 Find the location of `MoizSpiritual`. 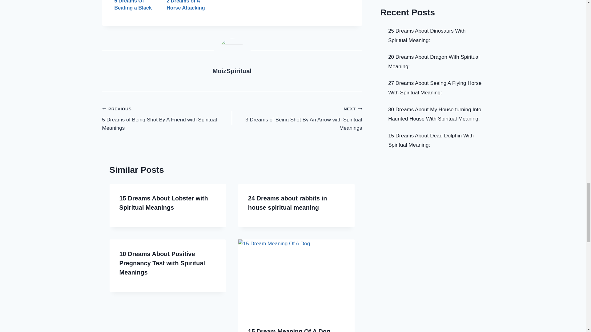

MoizSpiritual is located at coordinates (232, 71).